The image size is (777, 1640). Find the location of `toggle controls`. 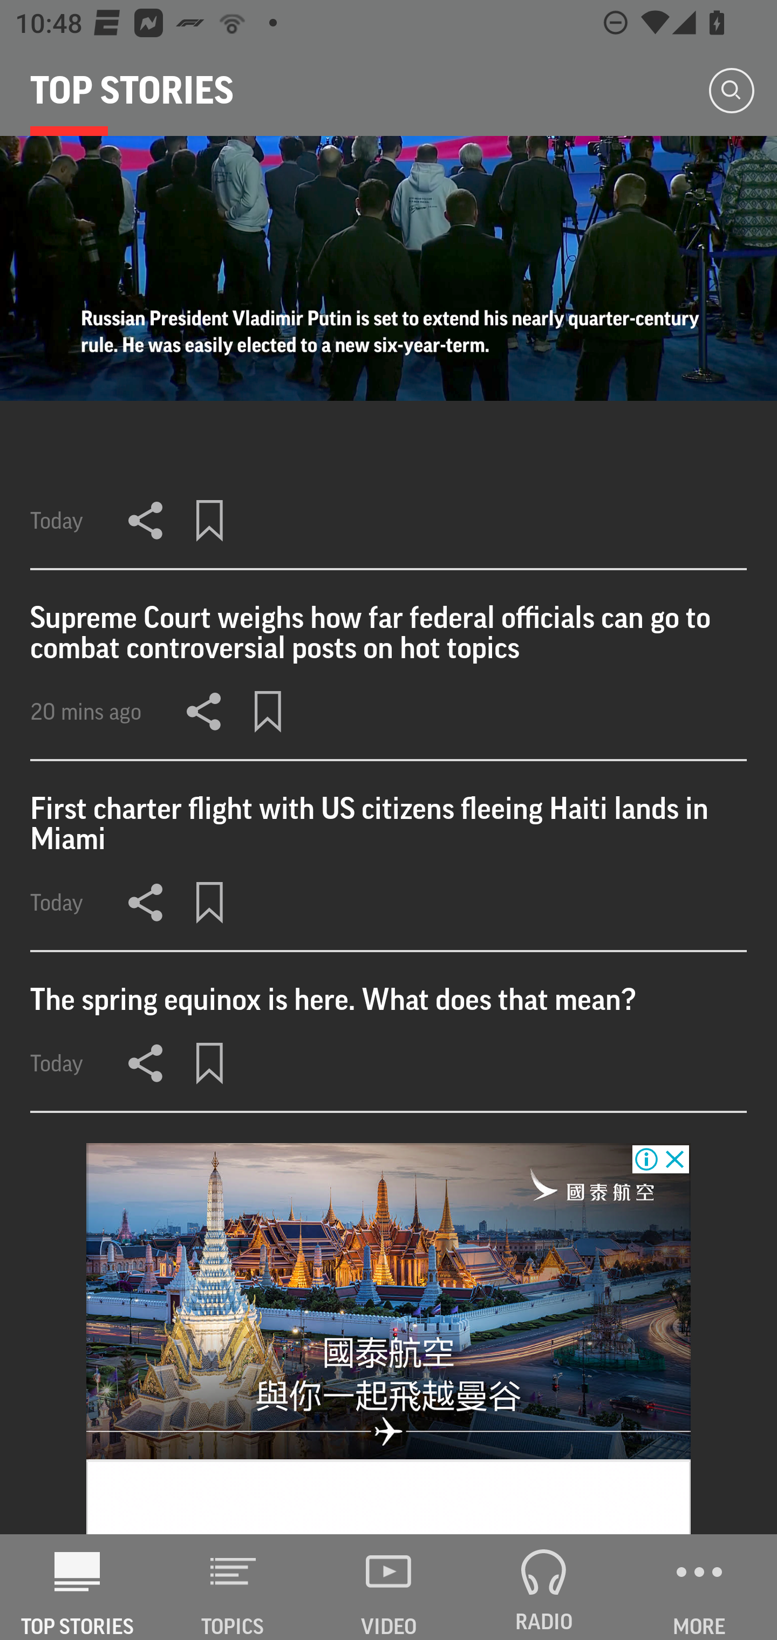

toggle controls is located at coordinates (388, 268).